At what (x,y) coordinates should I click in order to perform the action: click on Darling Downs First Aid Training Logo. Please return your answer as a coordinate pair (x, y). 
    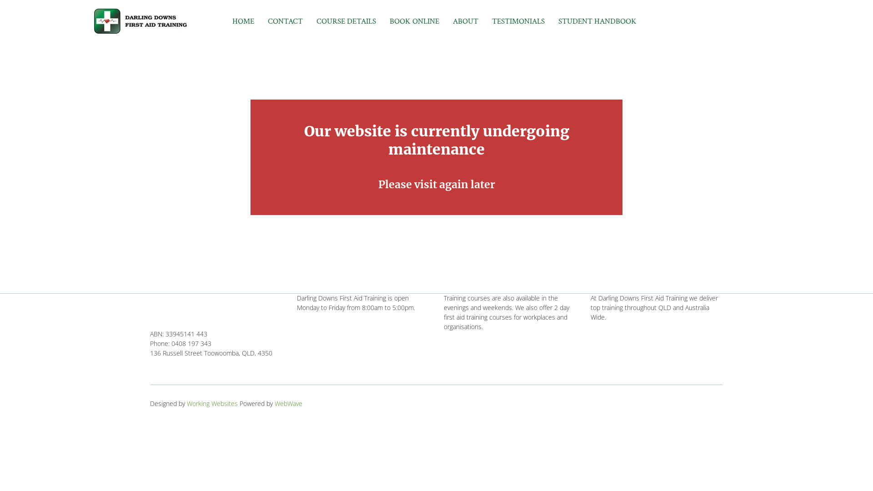
    Looking at the image, I should click on (140, 21).